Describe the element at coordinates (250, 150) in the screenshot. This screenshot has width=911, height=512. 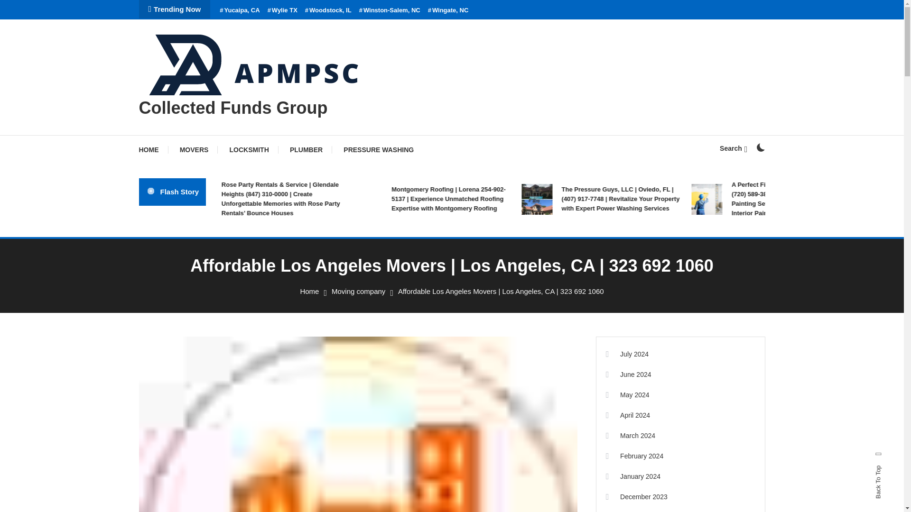
I see `LOCKSMITH` at that location.